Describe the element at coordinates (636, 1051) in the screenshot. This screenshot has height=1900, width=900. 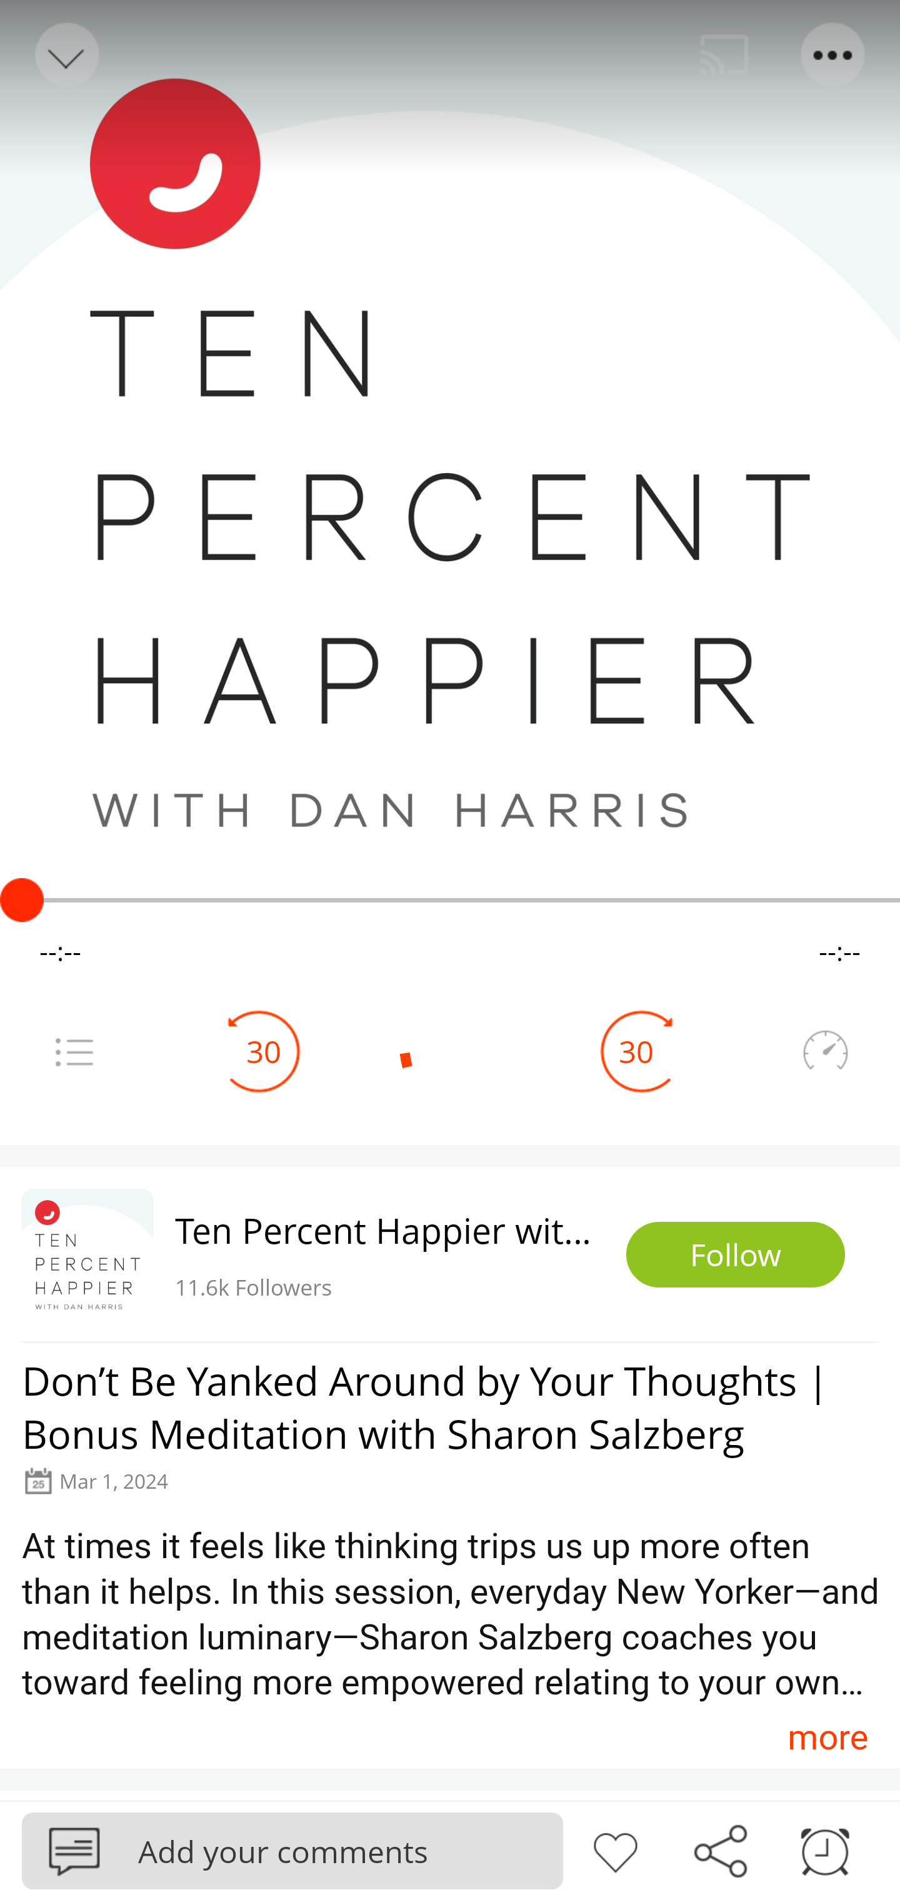
I see `30 Seek Forward` at that location.